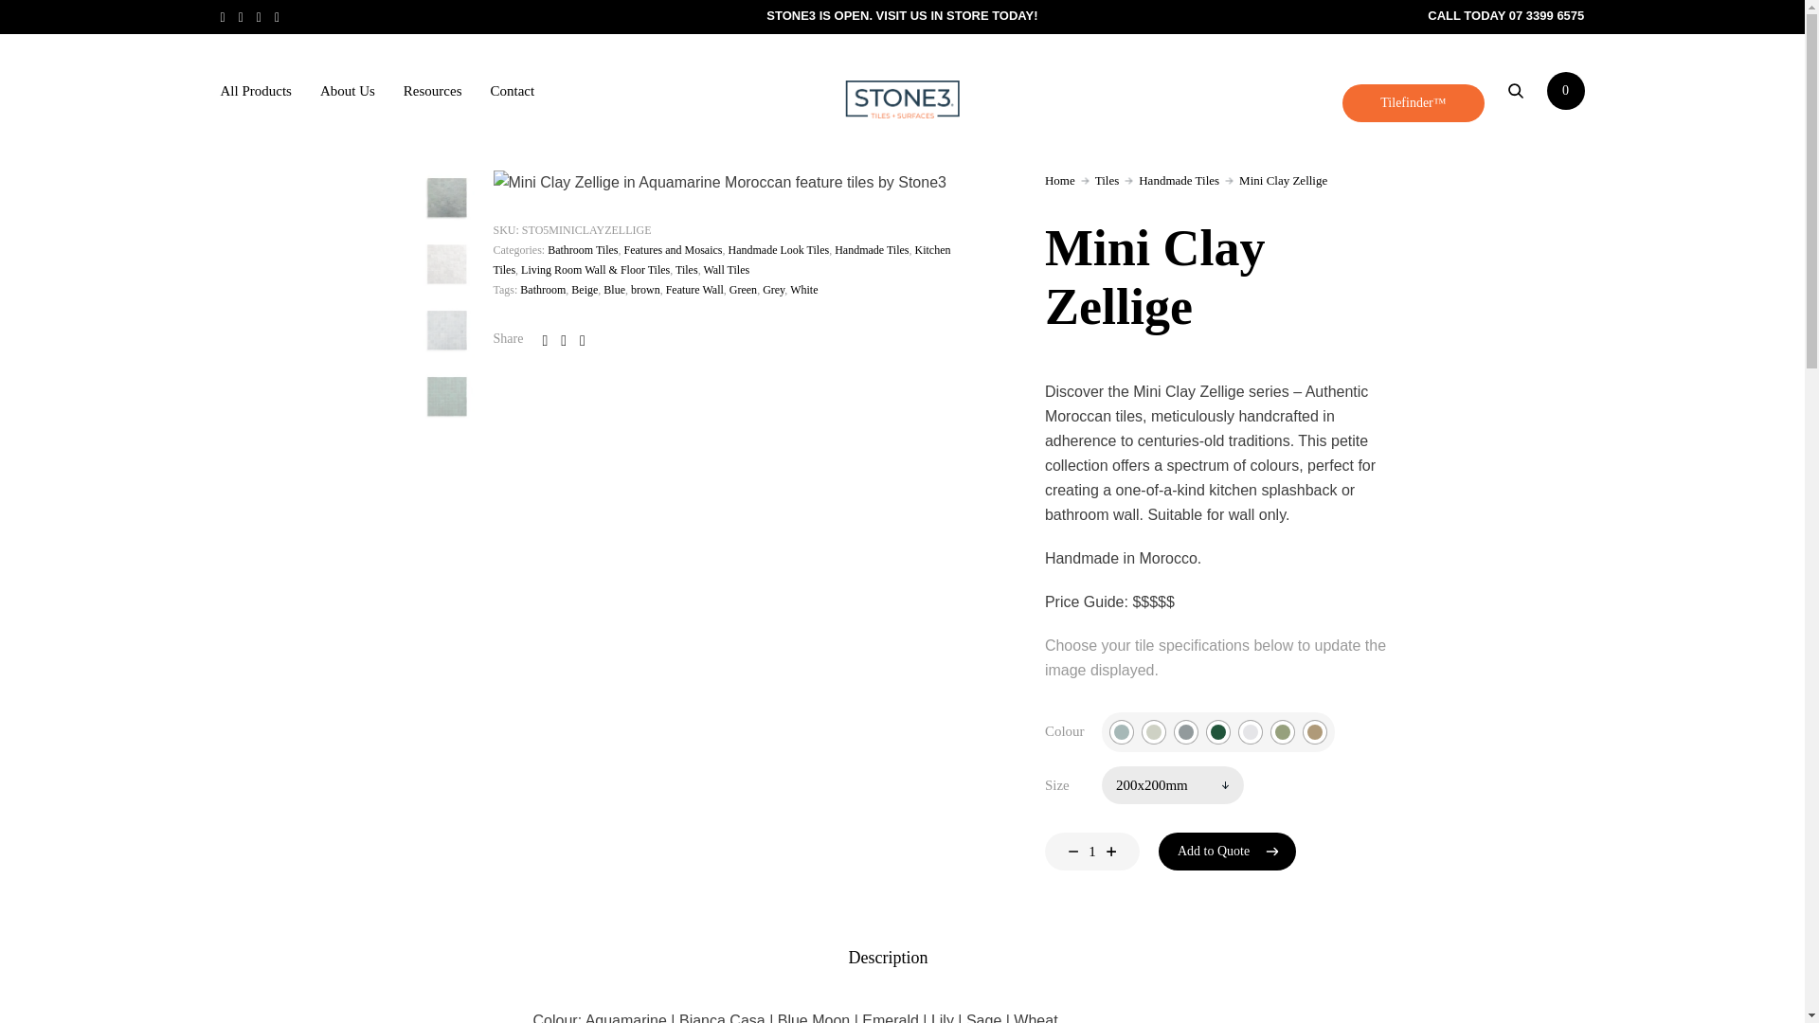 This screenshot has height=1023, width=1819. What do you see at coordinates (1091, 852) in the screenshot?
I see `Bianca Casa` at bounding box center [1091, 852].